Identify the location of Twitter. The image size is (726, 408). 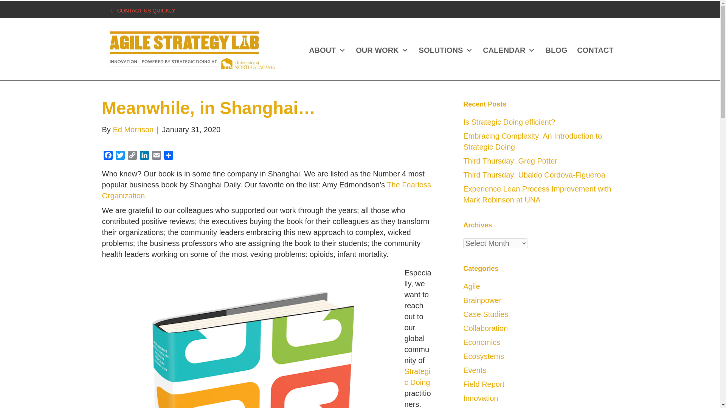
(120, 156).